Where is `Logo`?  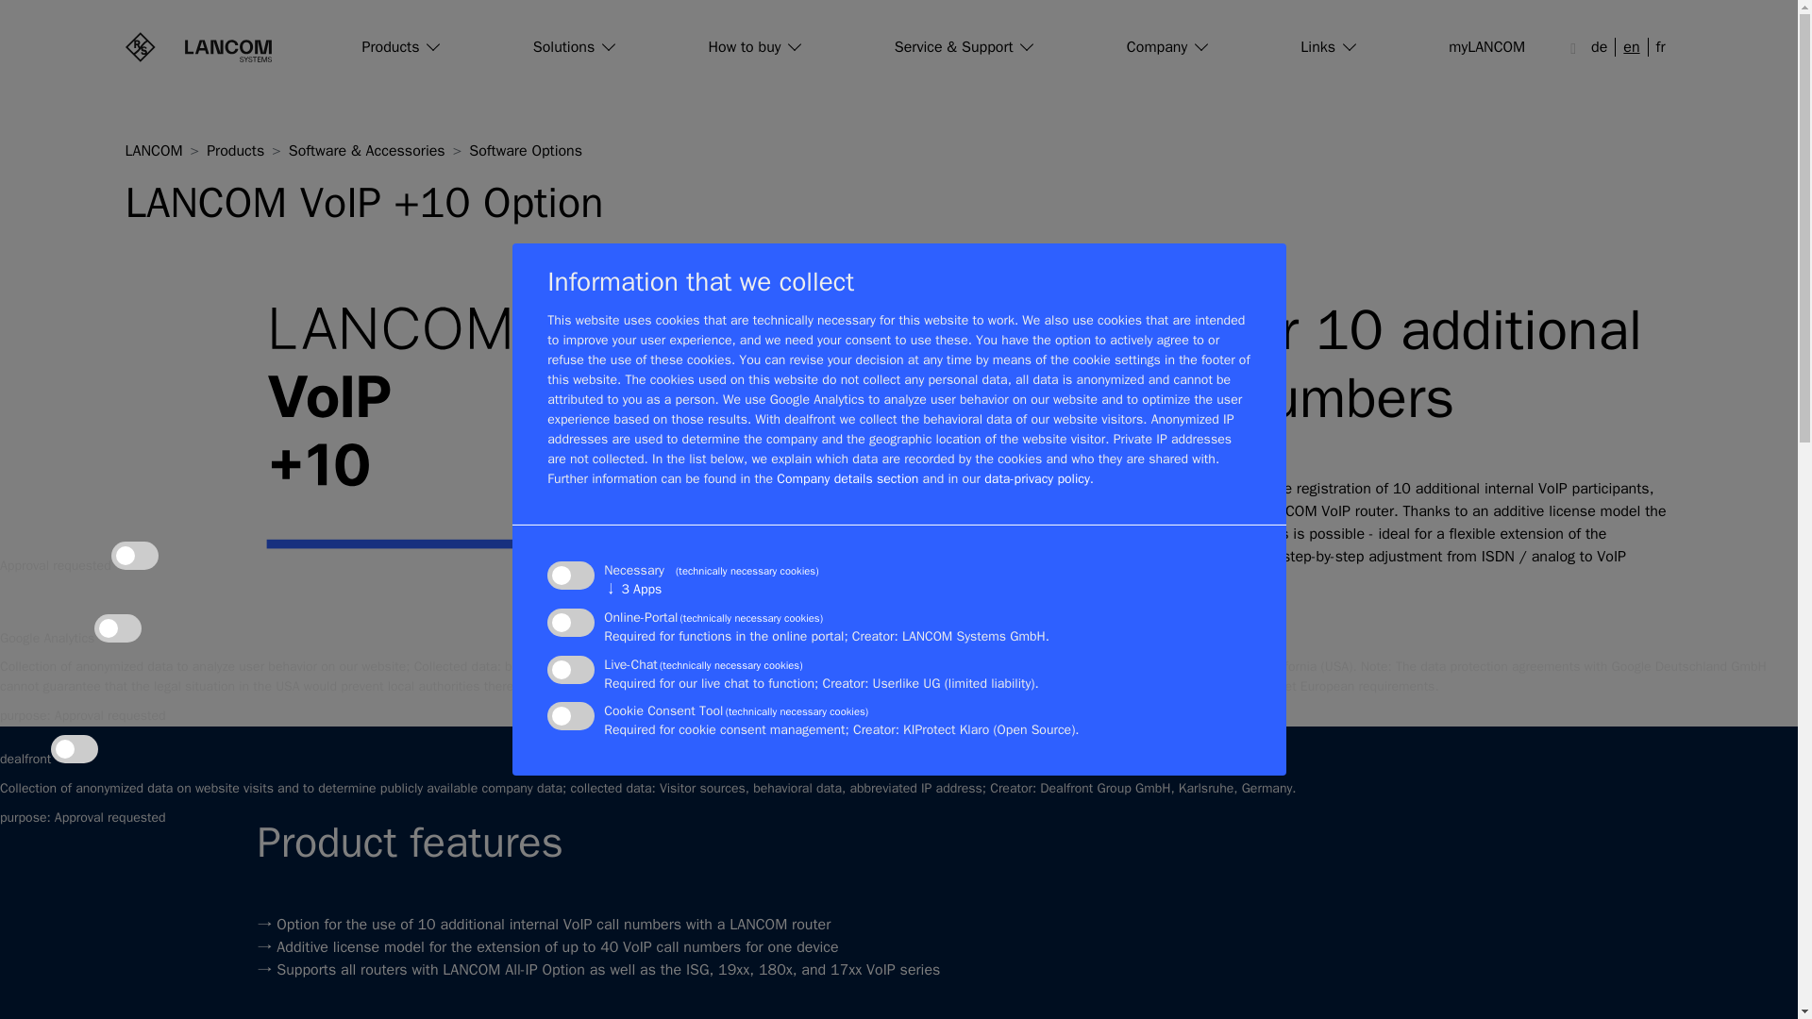 Logo is located at coordinates (197, 46).